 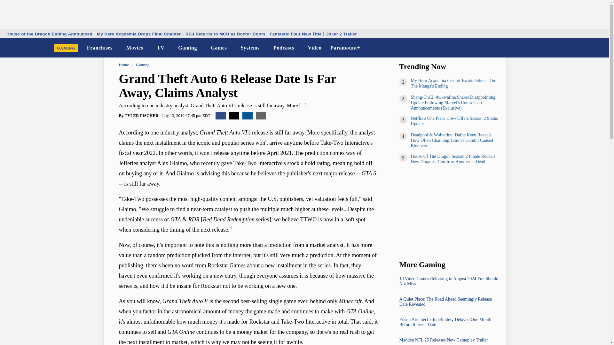 What do you see at coordinates (139, 34) in the screenshot?
I see `My Hero Academia Drops Final Chapter` at bounding box center [139, 34].